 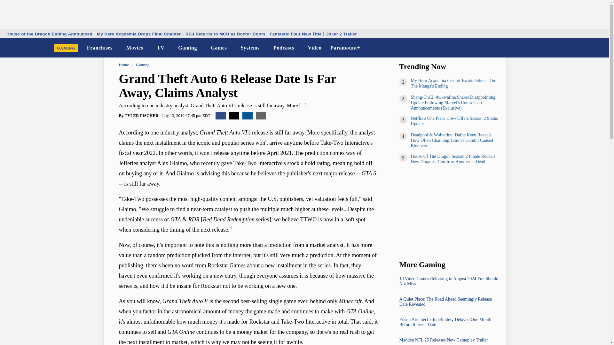 What do you see at coordinates (139, 34) in the screenshot?
I see `My Hero Academia Drops Final Chapter` at bounding box center [139, 34].